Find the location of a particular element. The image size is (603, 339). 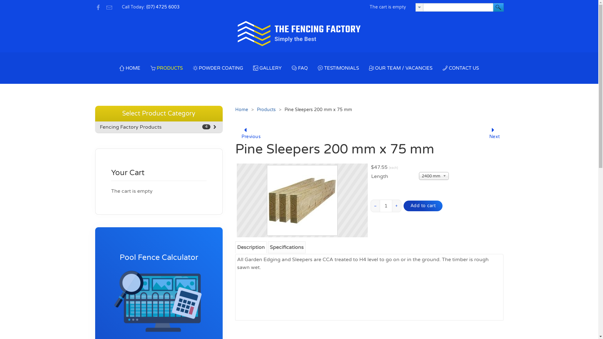

Pine Sleepers 200 mm x 75 mm x 2.4 metres is located at coordinates (302, 200).